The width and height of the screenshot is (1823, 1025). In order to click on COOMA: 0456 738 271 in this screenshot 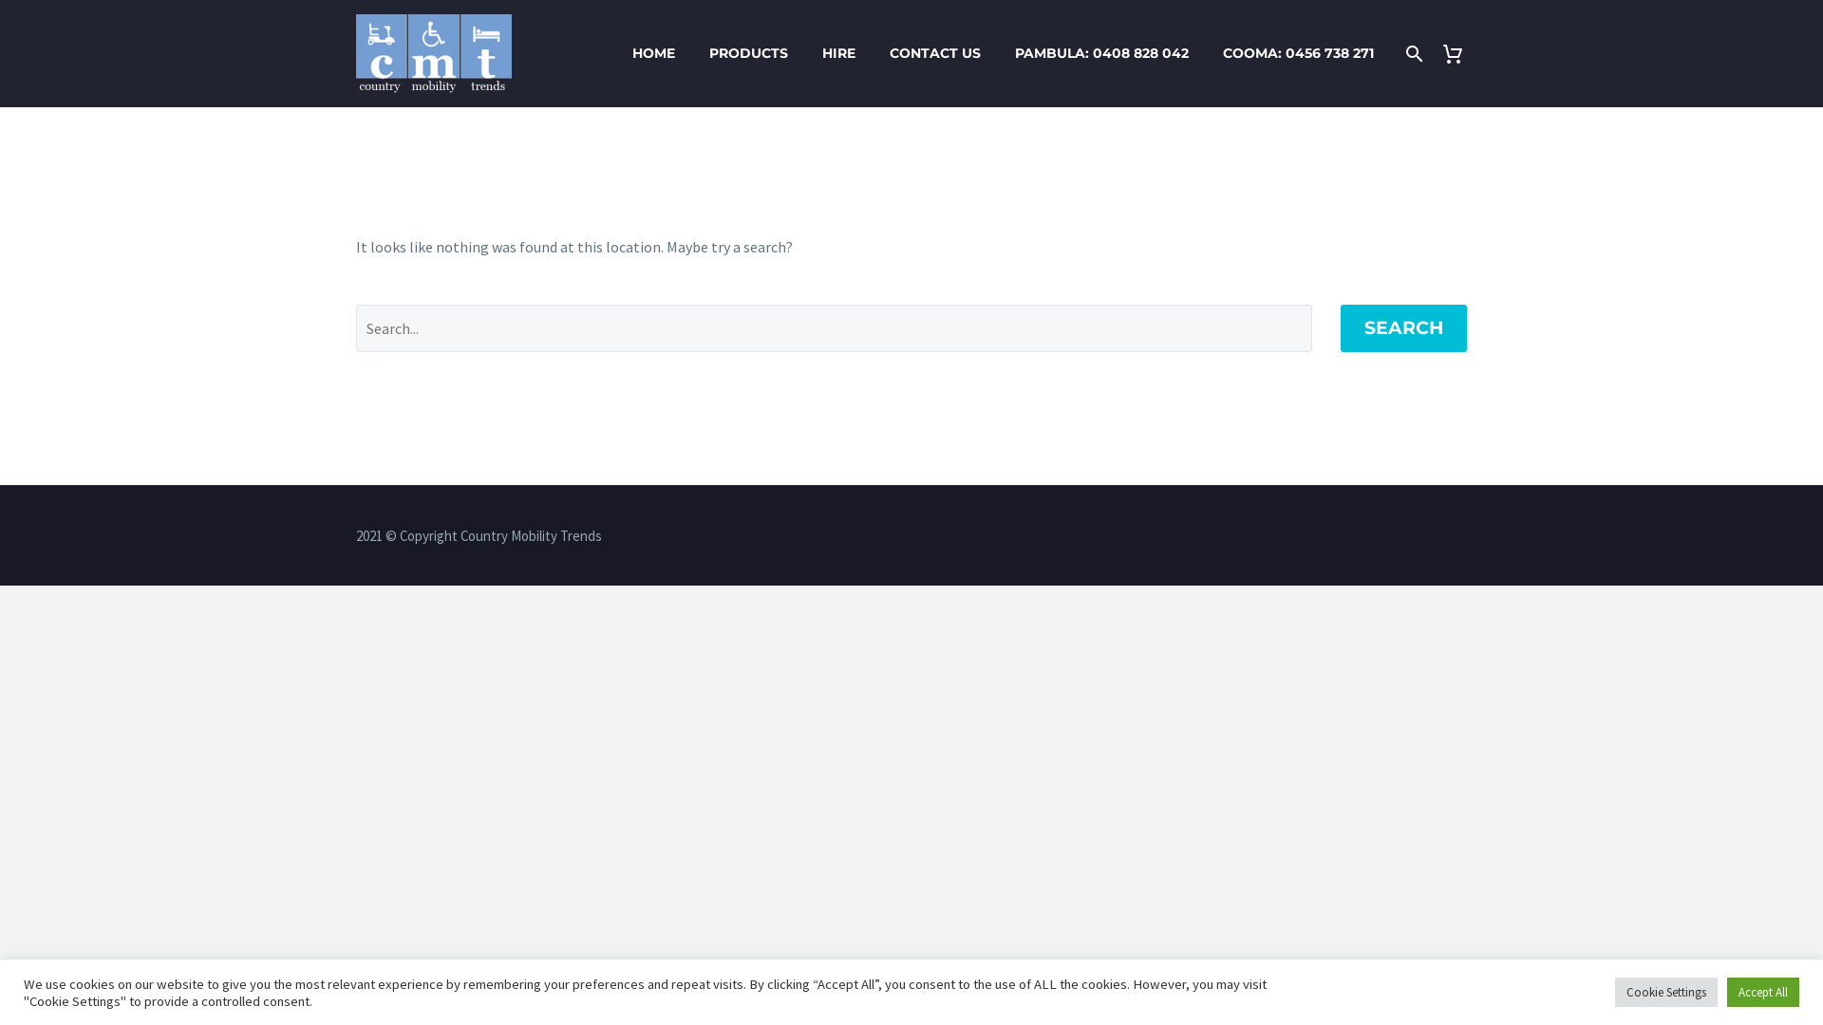, I will do `click(1299, 53)`.